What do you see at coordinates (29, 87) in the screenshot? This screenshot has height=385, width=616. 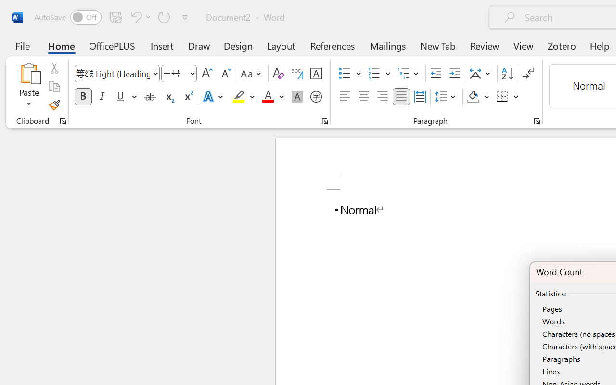 I see `Paste` at bounding box center [29, 87].